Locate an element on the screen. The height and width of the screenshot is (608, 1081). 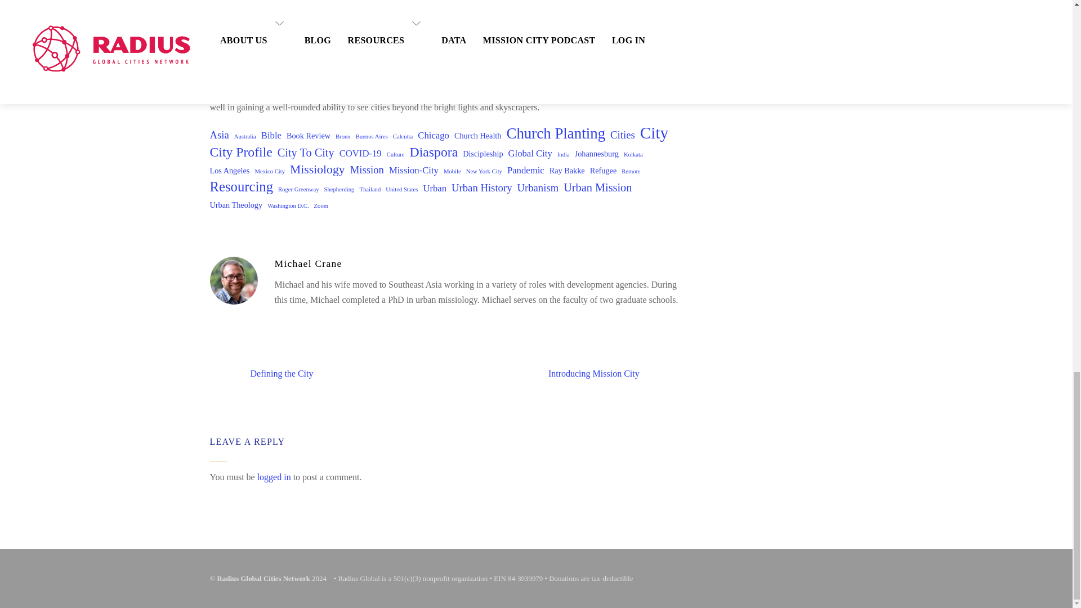
Bronx is located at coordinates (342, 136).